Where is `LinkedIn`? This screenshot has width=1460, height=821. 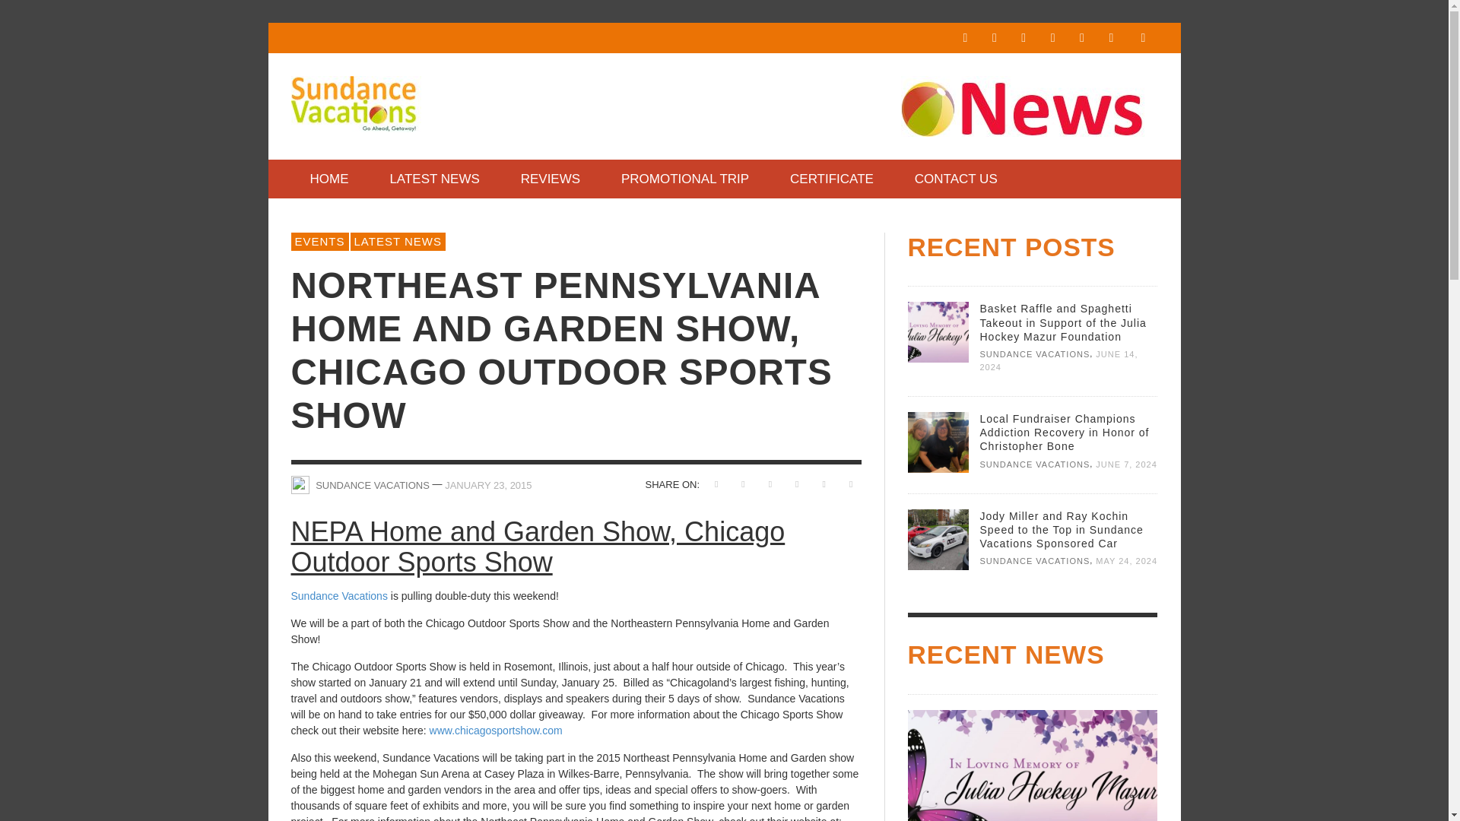 LinkedIn is located at coordinates (1024, 38).